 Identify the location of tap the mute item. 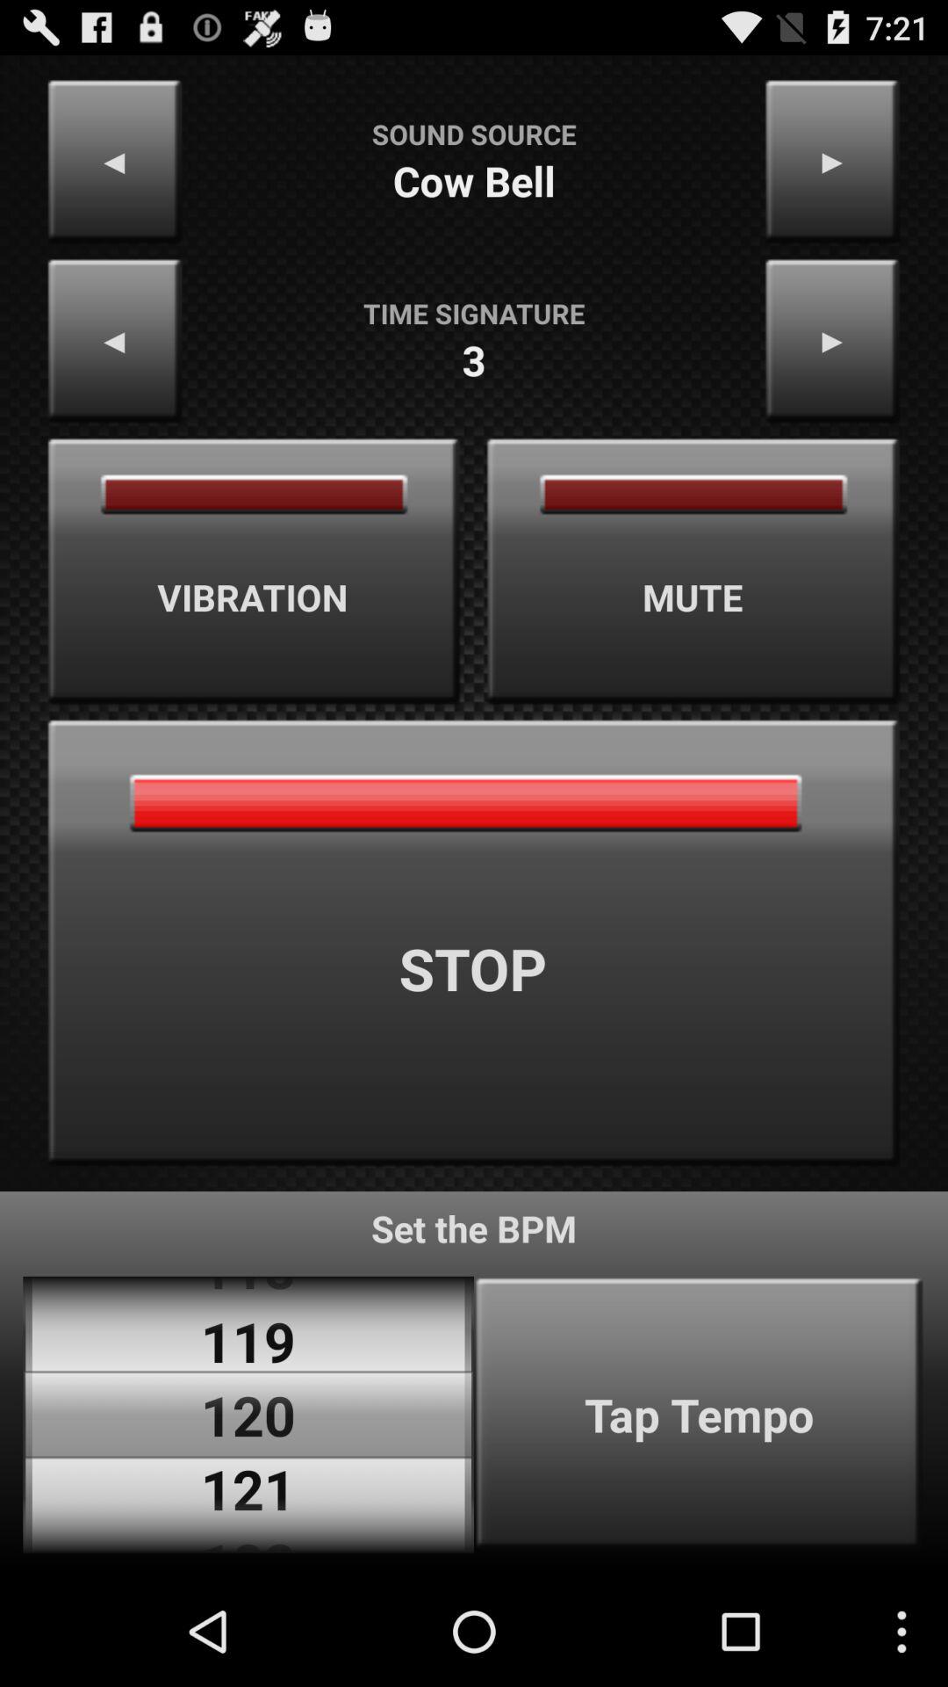
(693, 571).